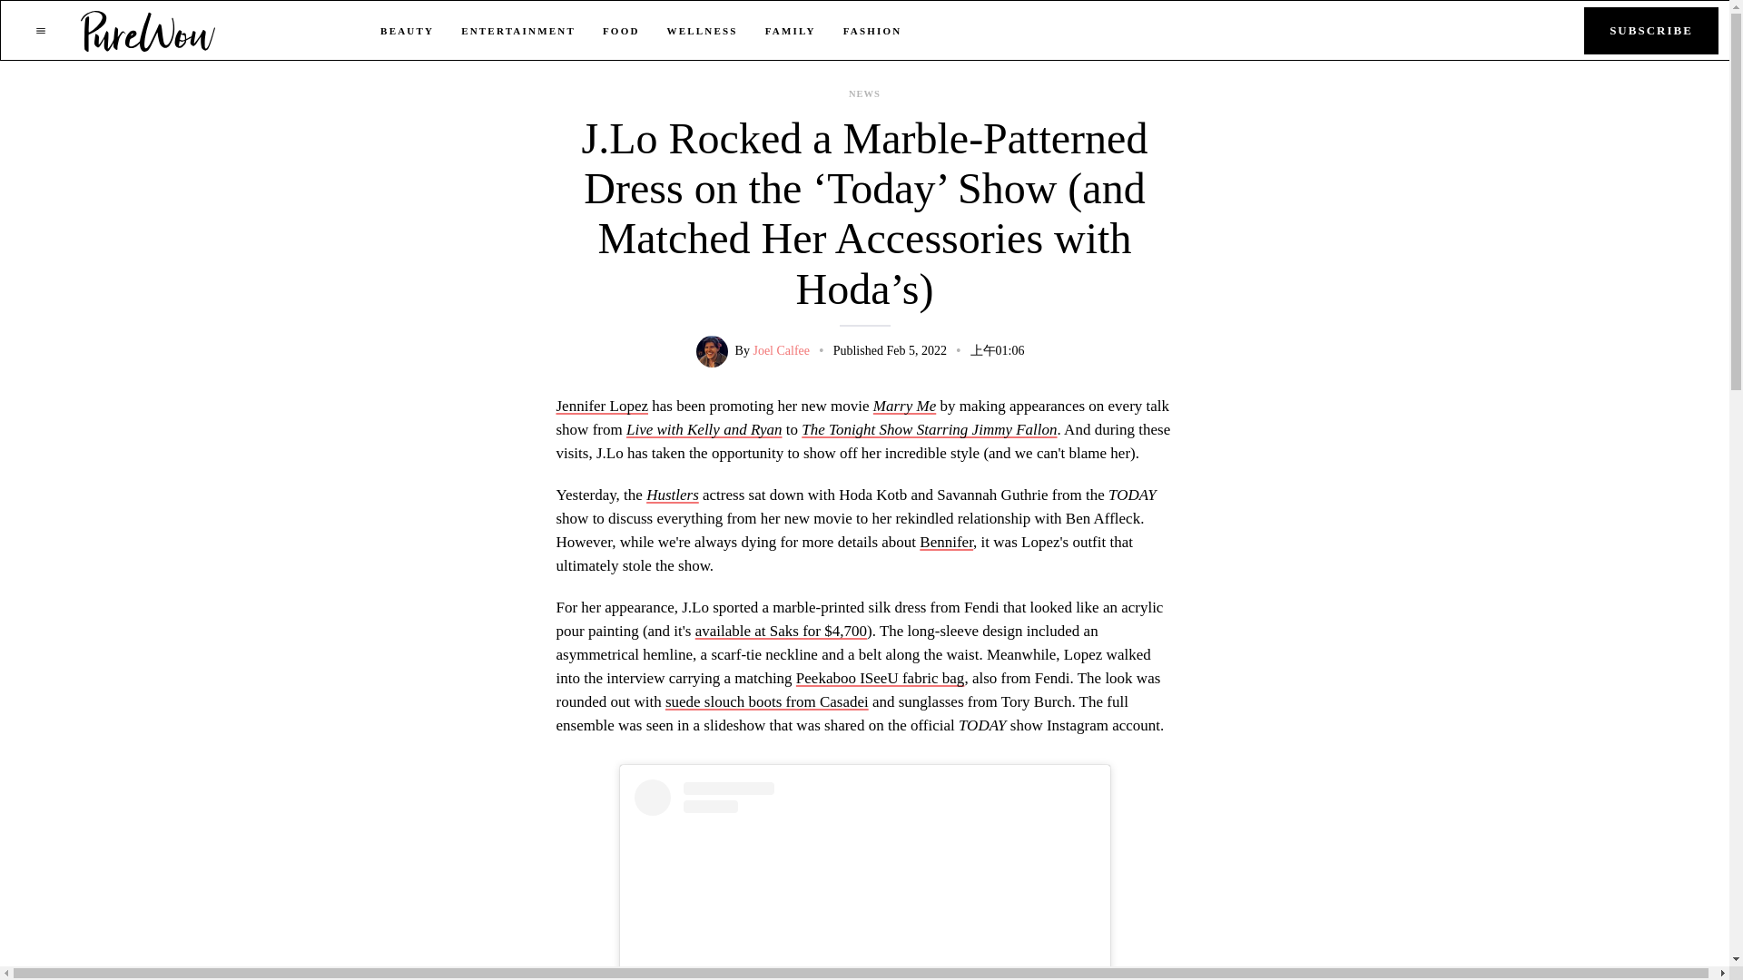 The height and width of the screenshot is (980, 1743). I want to click on FASHION, so click(873, 31).